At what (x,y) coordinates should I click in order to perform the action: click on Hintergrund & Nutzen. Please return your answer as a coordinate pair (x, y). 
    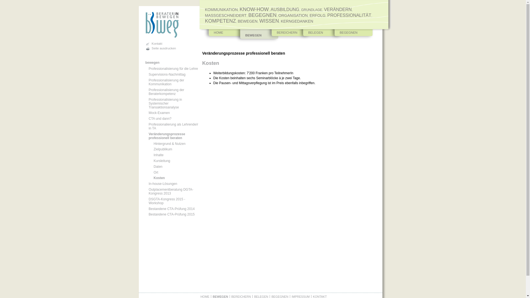
    Looking at the image, I should click on (173, 144).